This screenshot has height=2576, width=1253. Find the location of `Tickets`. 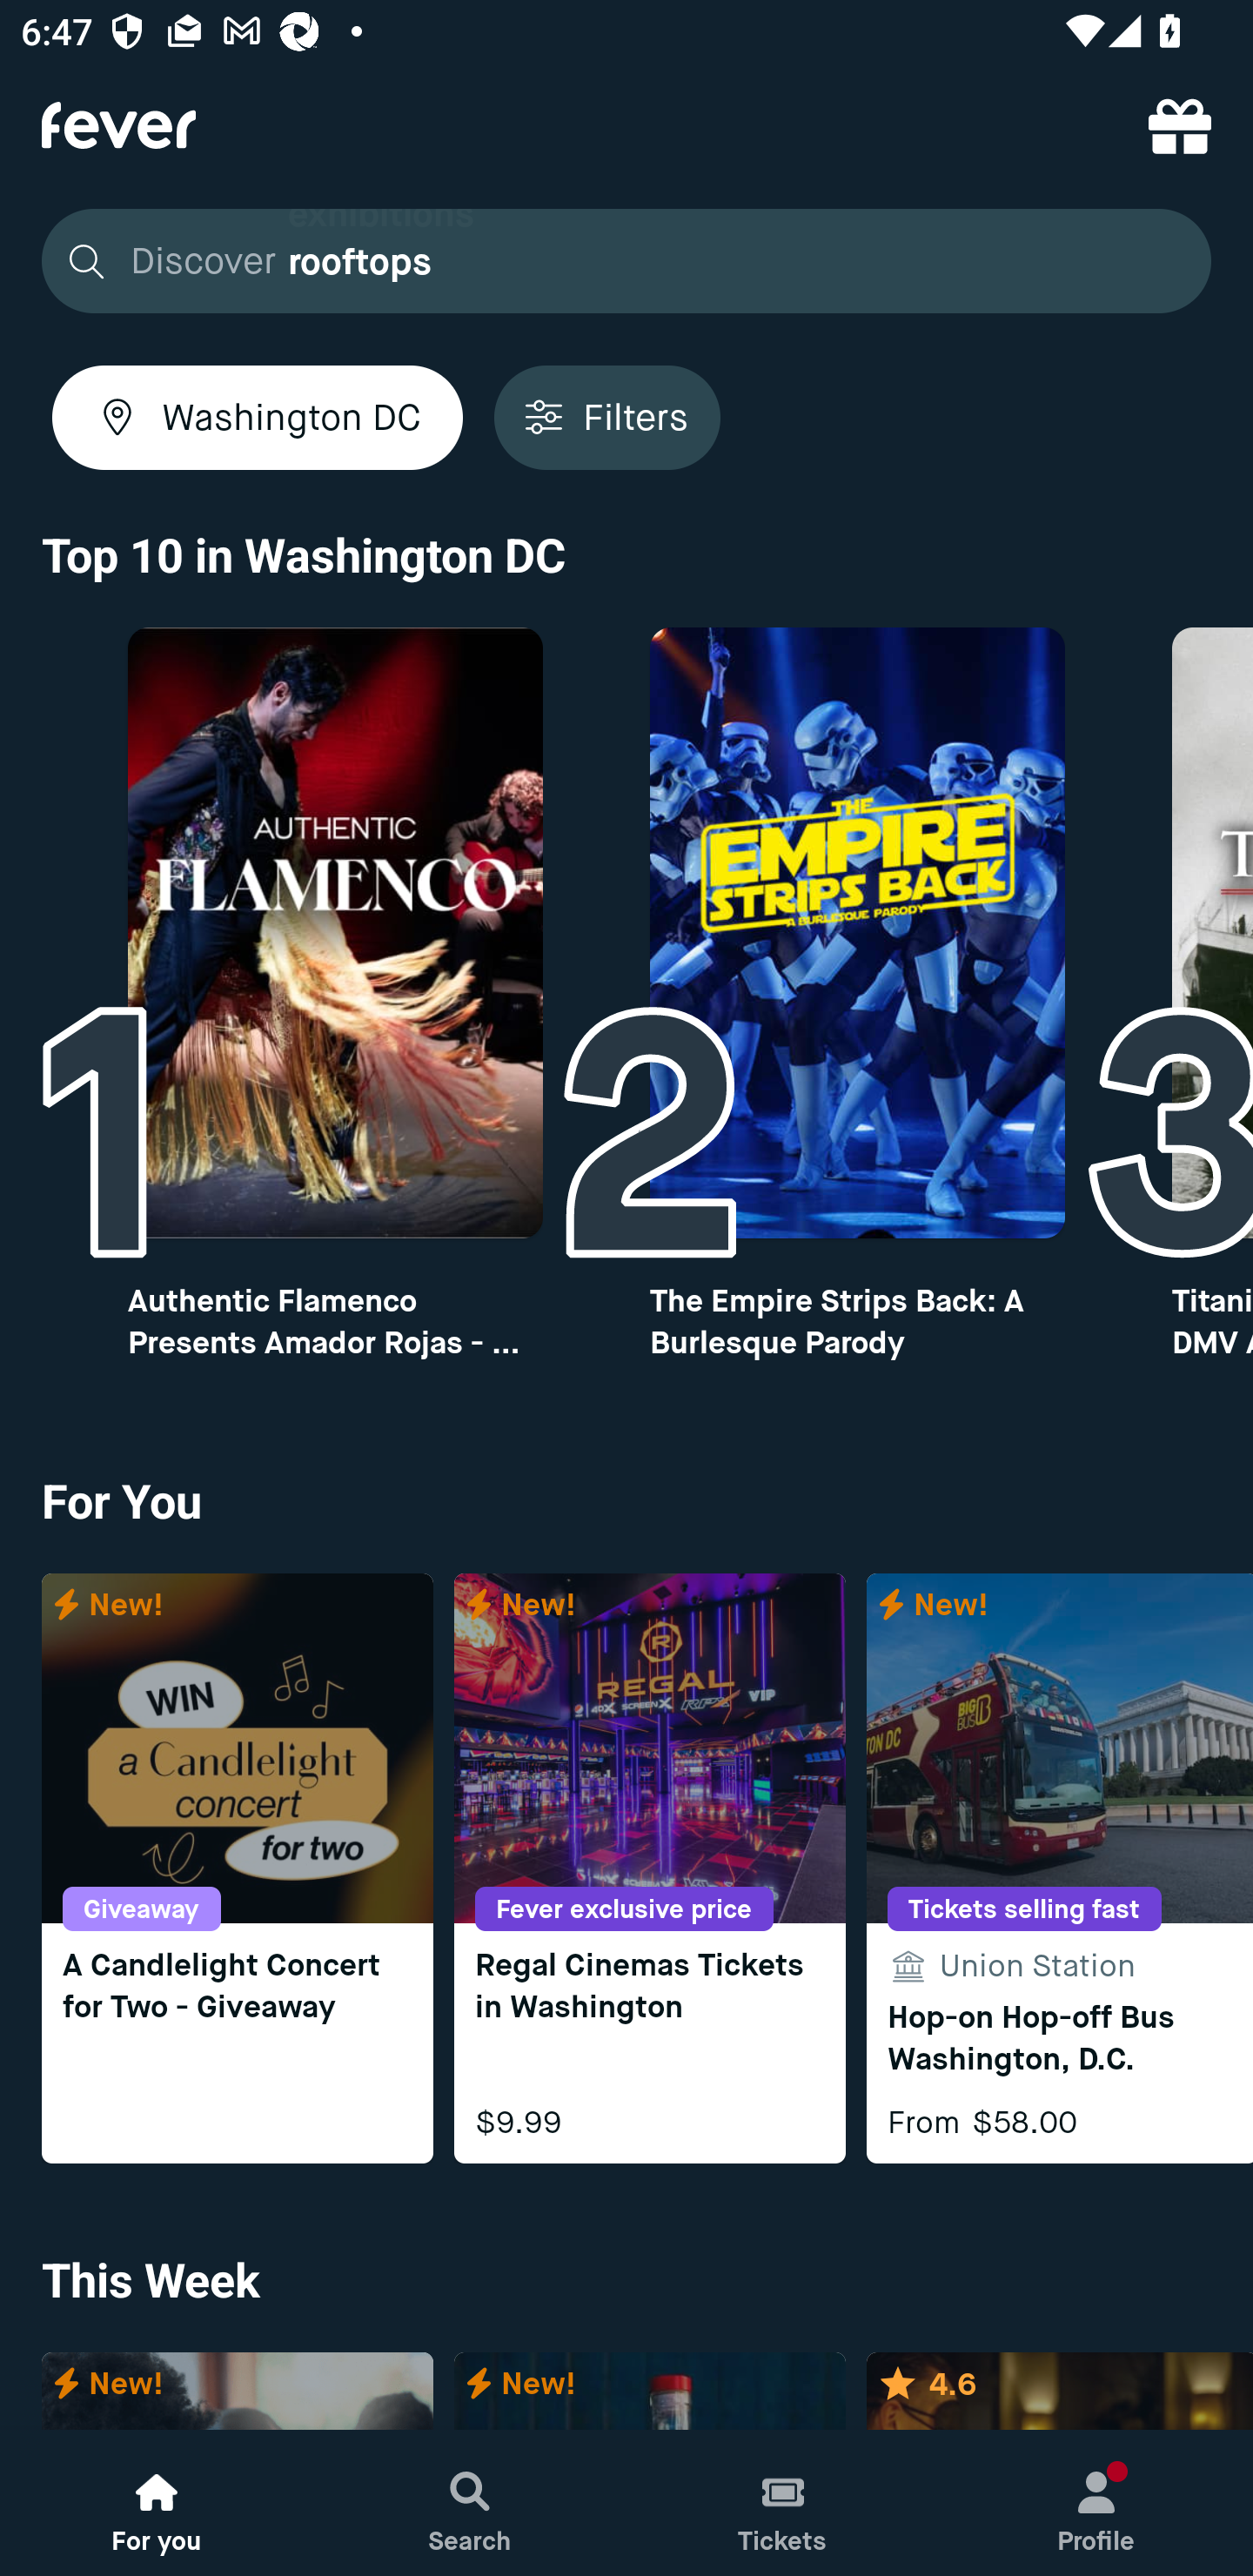

Tickets is located at coordinates (783, 2503).